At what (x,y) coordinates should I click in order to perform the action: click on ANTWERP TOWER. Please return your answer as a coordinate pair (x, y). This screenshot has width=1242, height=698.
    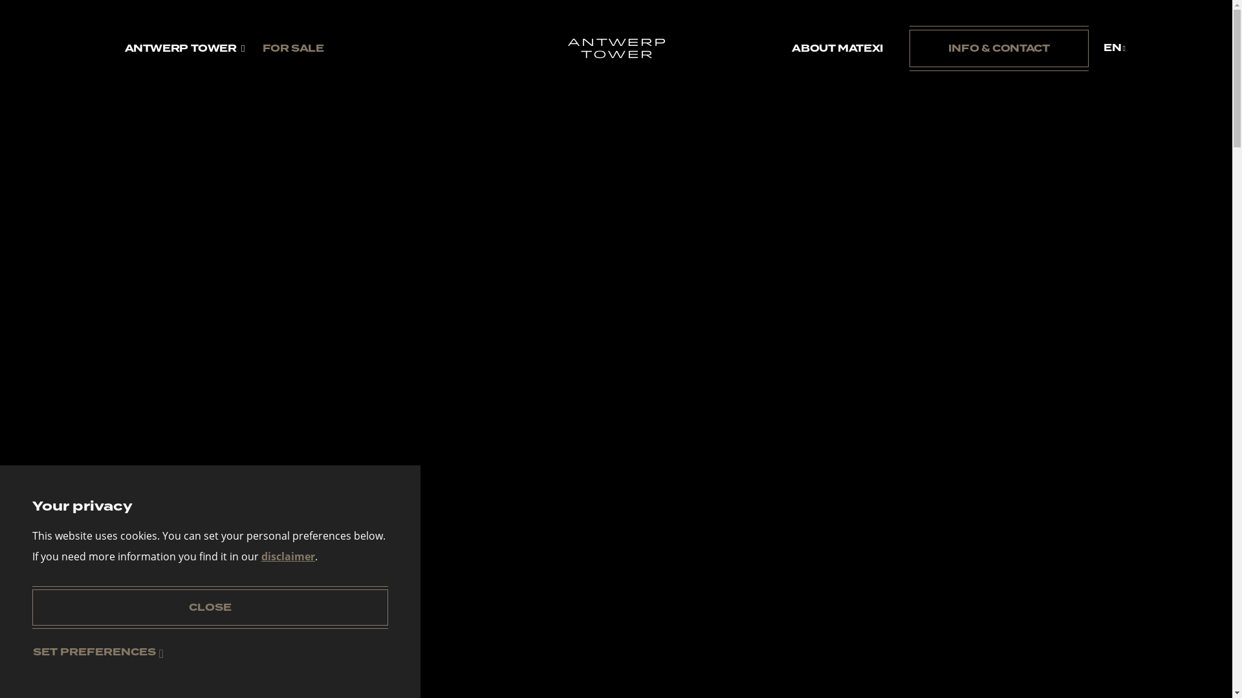
    Looking at the image, I should click on (180, 48).